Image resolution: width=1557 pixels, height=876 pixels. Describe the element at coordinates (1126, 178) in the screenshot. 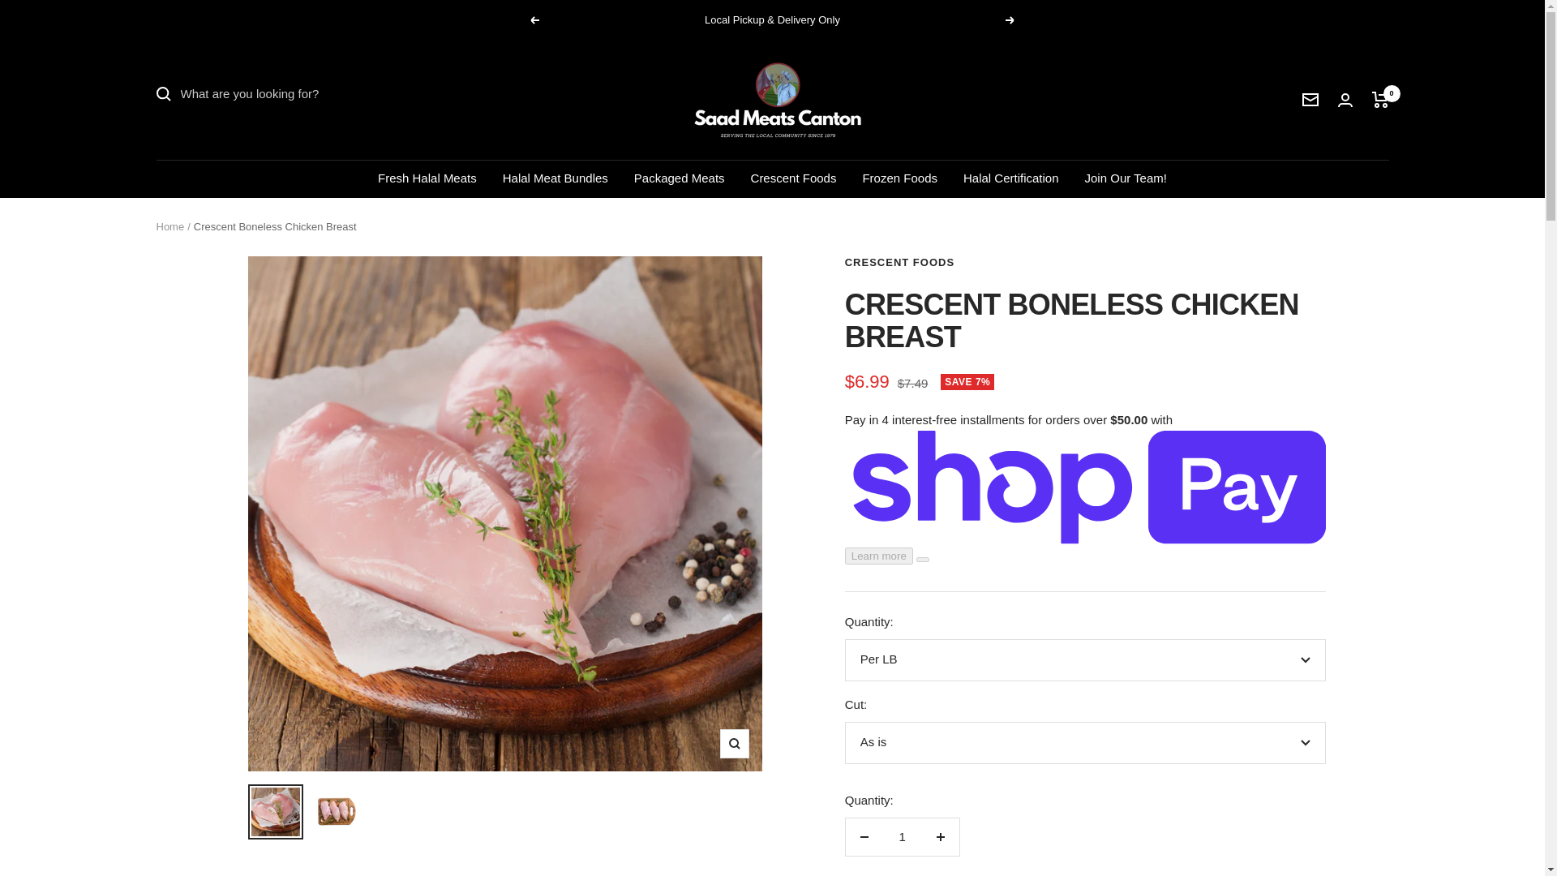

I see `Join Our Team!` at that location.